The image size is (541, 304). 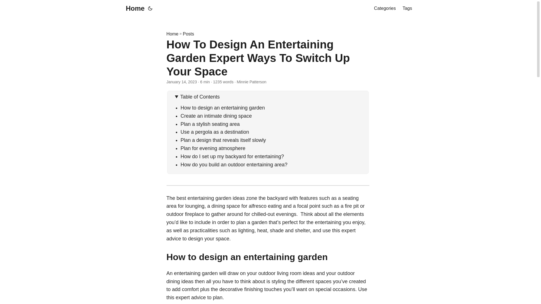 I want to click on Plan for evening atmosphere , so click(x=214, y=148).